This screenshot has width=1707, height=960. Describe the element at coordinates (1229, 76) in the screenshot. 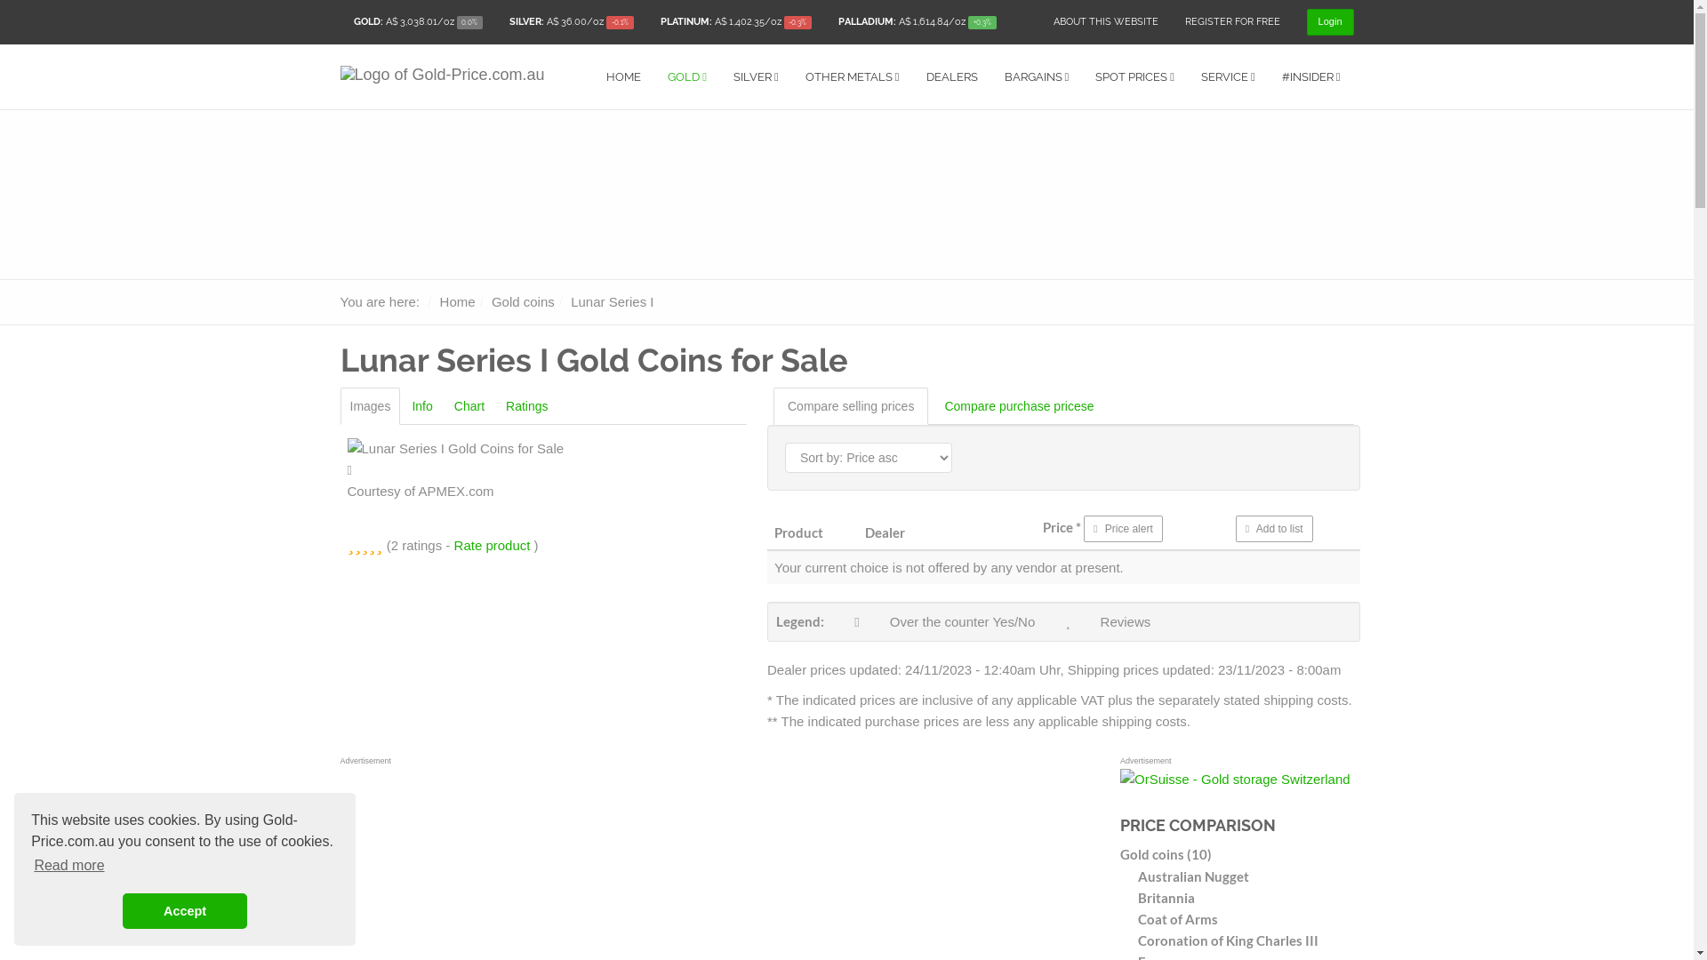

I see `SERVICE` at that location.